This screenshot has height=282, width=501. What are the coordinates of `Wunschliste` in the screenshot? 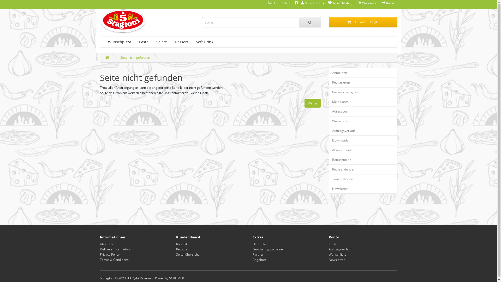 It's located at (338, 254).